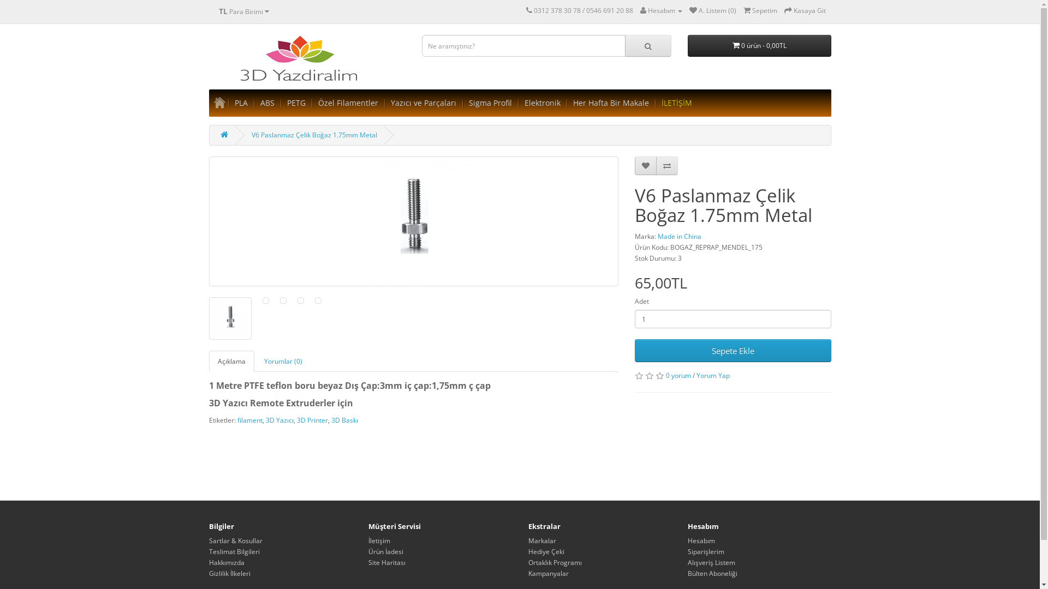  What do you see at coordinates (219, 103) in the screenshot?
I see ` ` at bounding box center [219, 103].